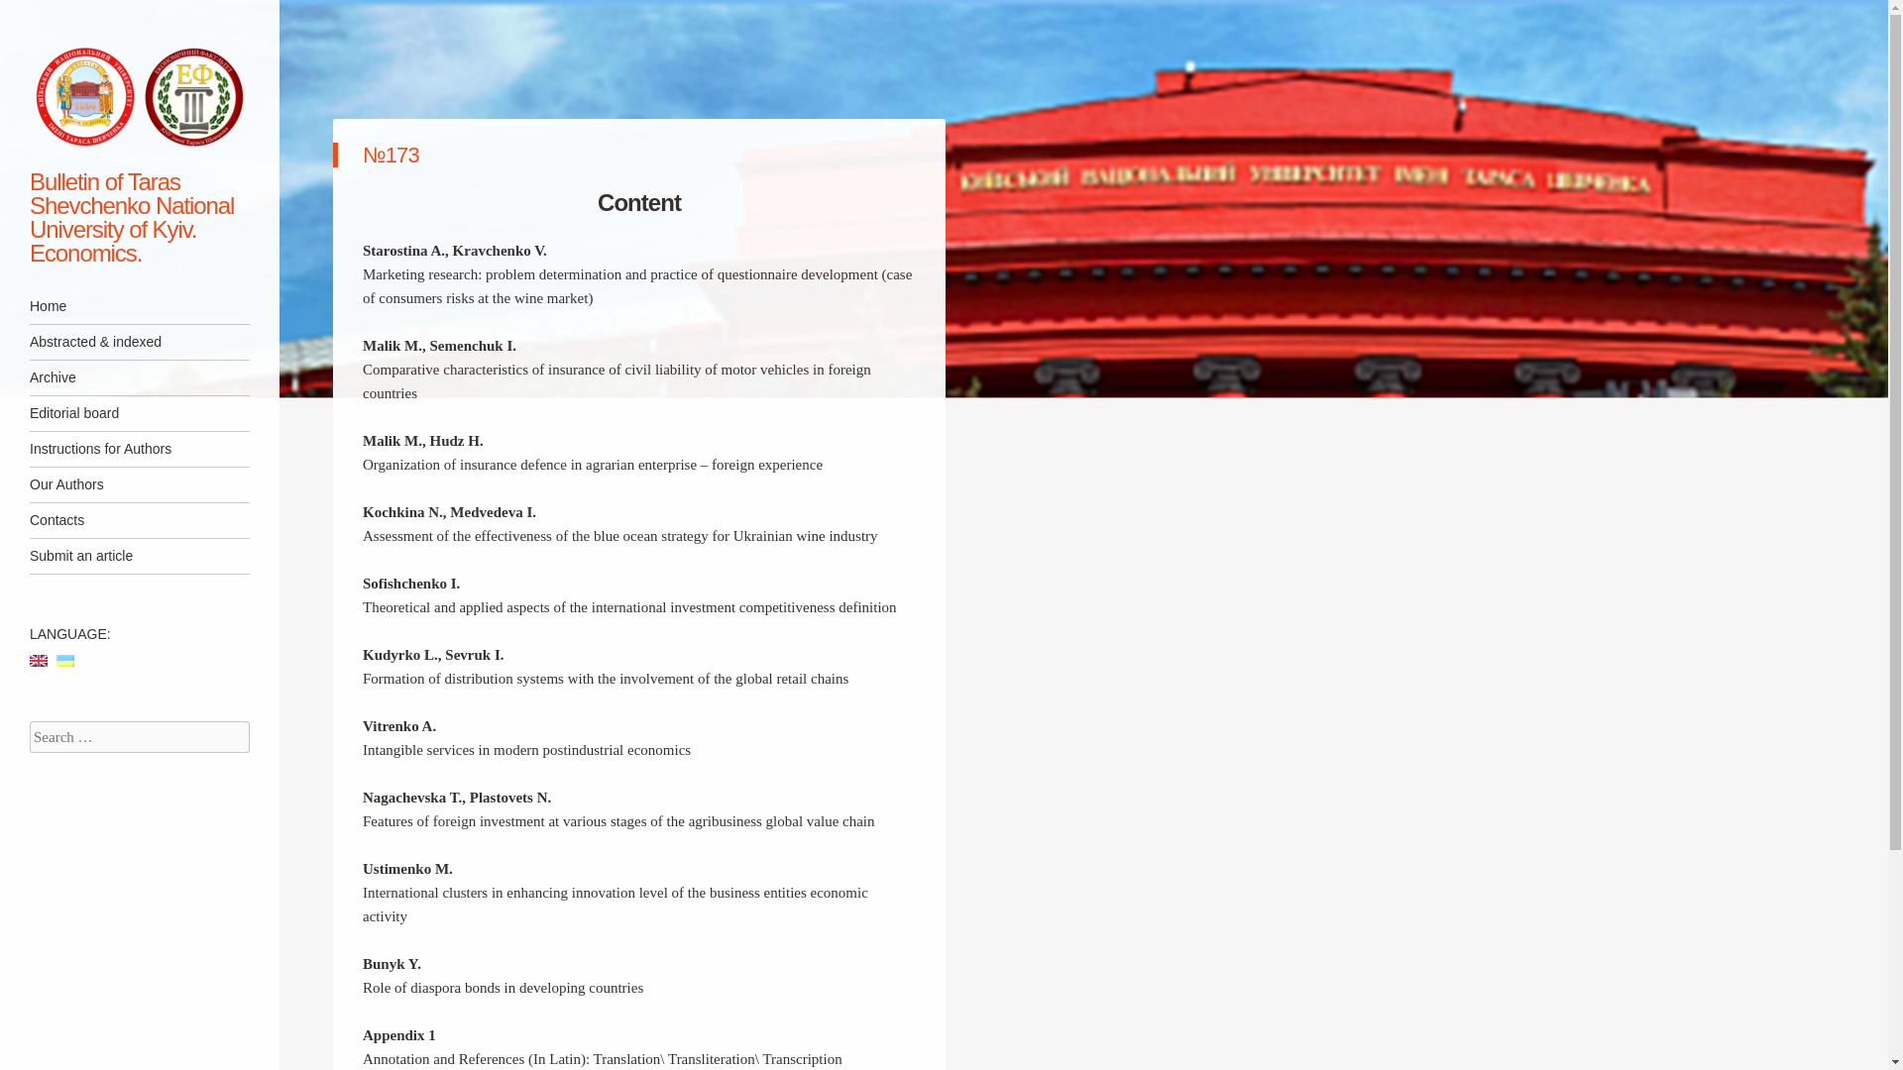 Image resolution: width=1903 pixels, height=1070 pixels. What do you see at coordinates (139, 520) in the screenshot?
I see `Contacts` at bounding box center [139, 520].